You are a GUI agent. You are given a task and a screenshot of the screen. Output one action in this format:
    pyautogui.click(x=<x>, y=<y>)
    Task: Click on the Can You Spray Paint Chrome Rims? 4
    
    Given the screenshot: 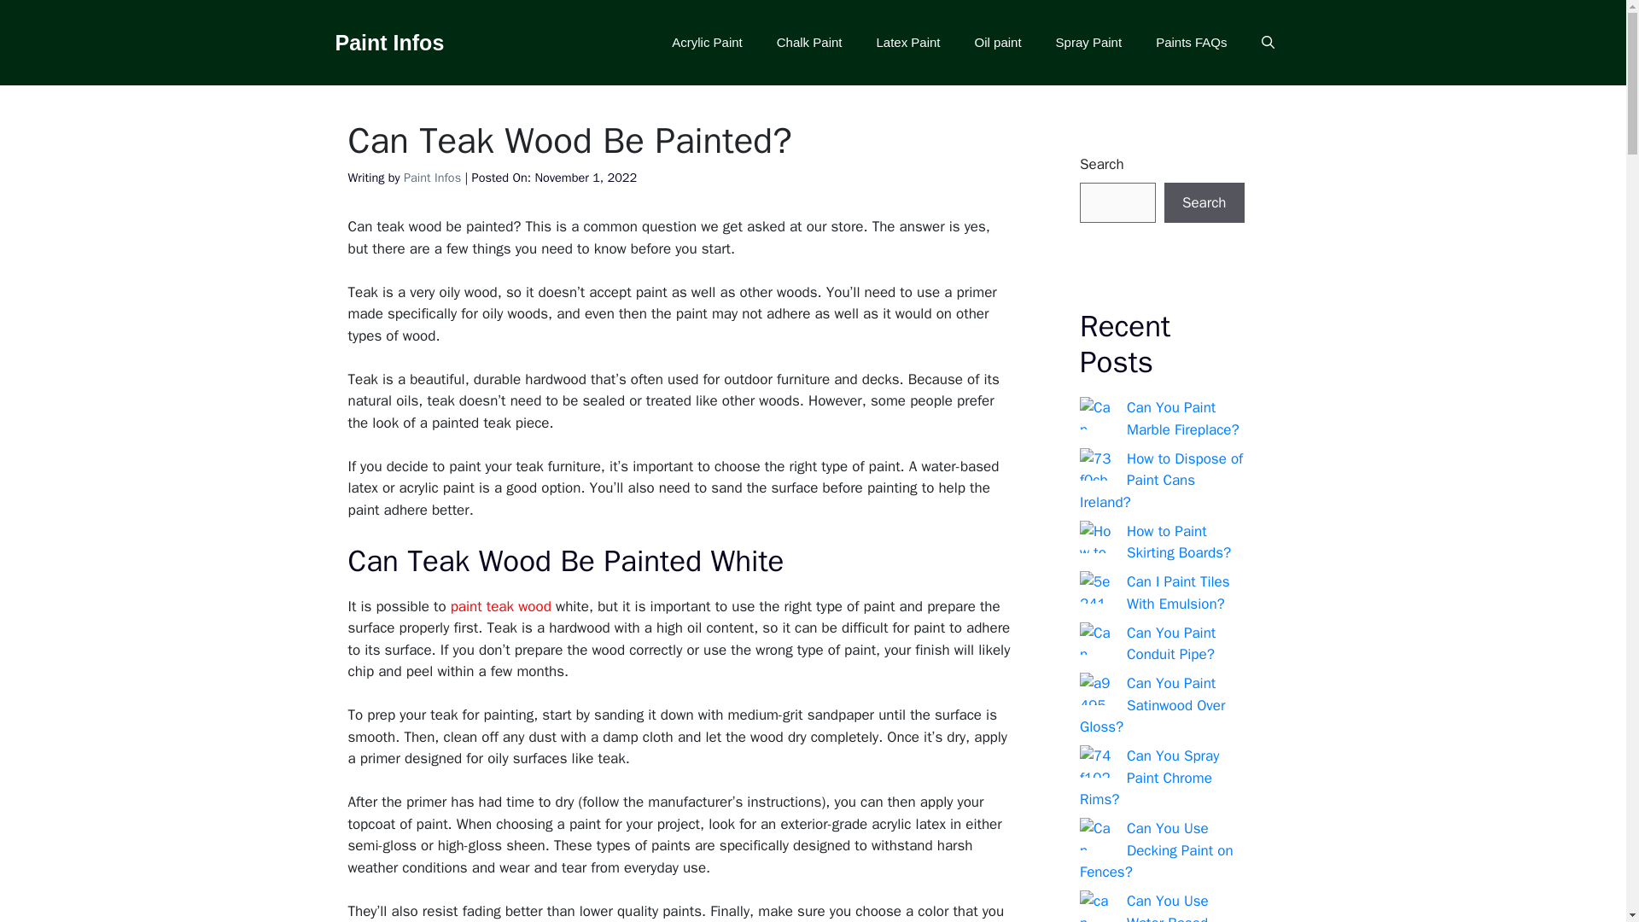 What is the action you would take?
    pyautogui.click(x=1096, y=762)
    